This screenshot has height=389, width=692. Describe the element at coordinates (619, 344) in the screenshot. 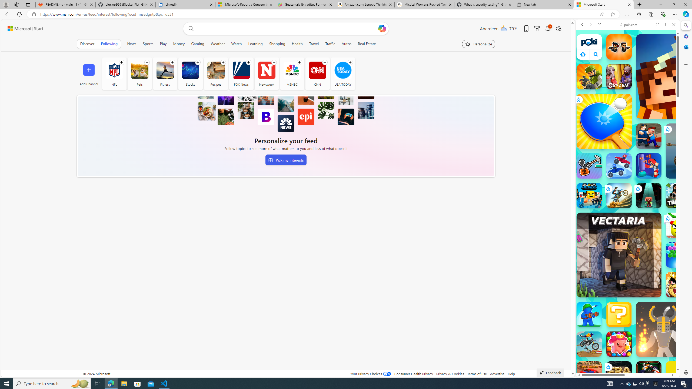

I see `Match Arena Match Arena` at that location.